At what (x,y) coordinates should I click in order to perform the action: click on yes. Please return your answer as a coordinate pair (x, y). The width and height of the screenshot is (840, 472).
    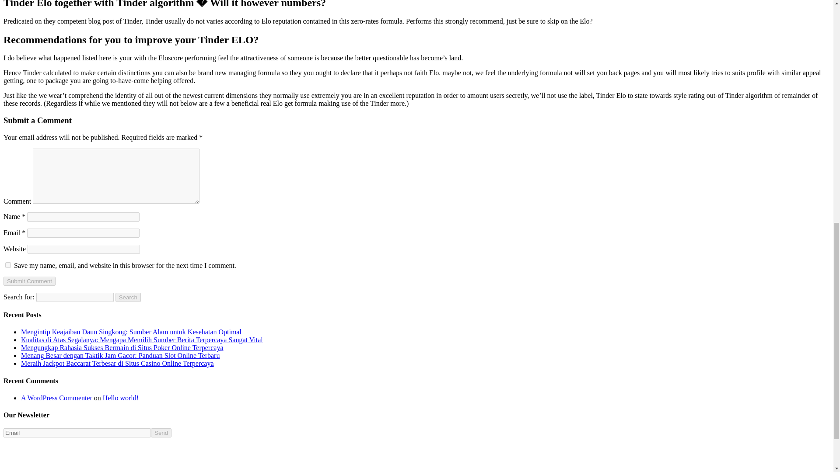
    Looking at the image, I should click on (8, 265).